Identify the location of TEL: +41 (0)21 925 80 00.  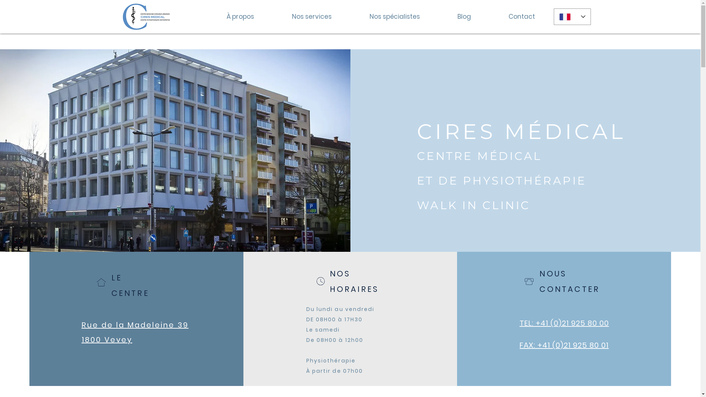
(564, 323).